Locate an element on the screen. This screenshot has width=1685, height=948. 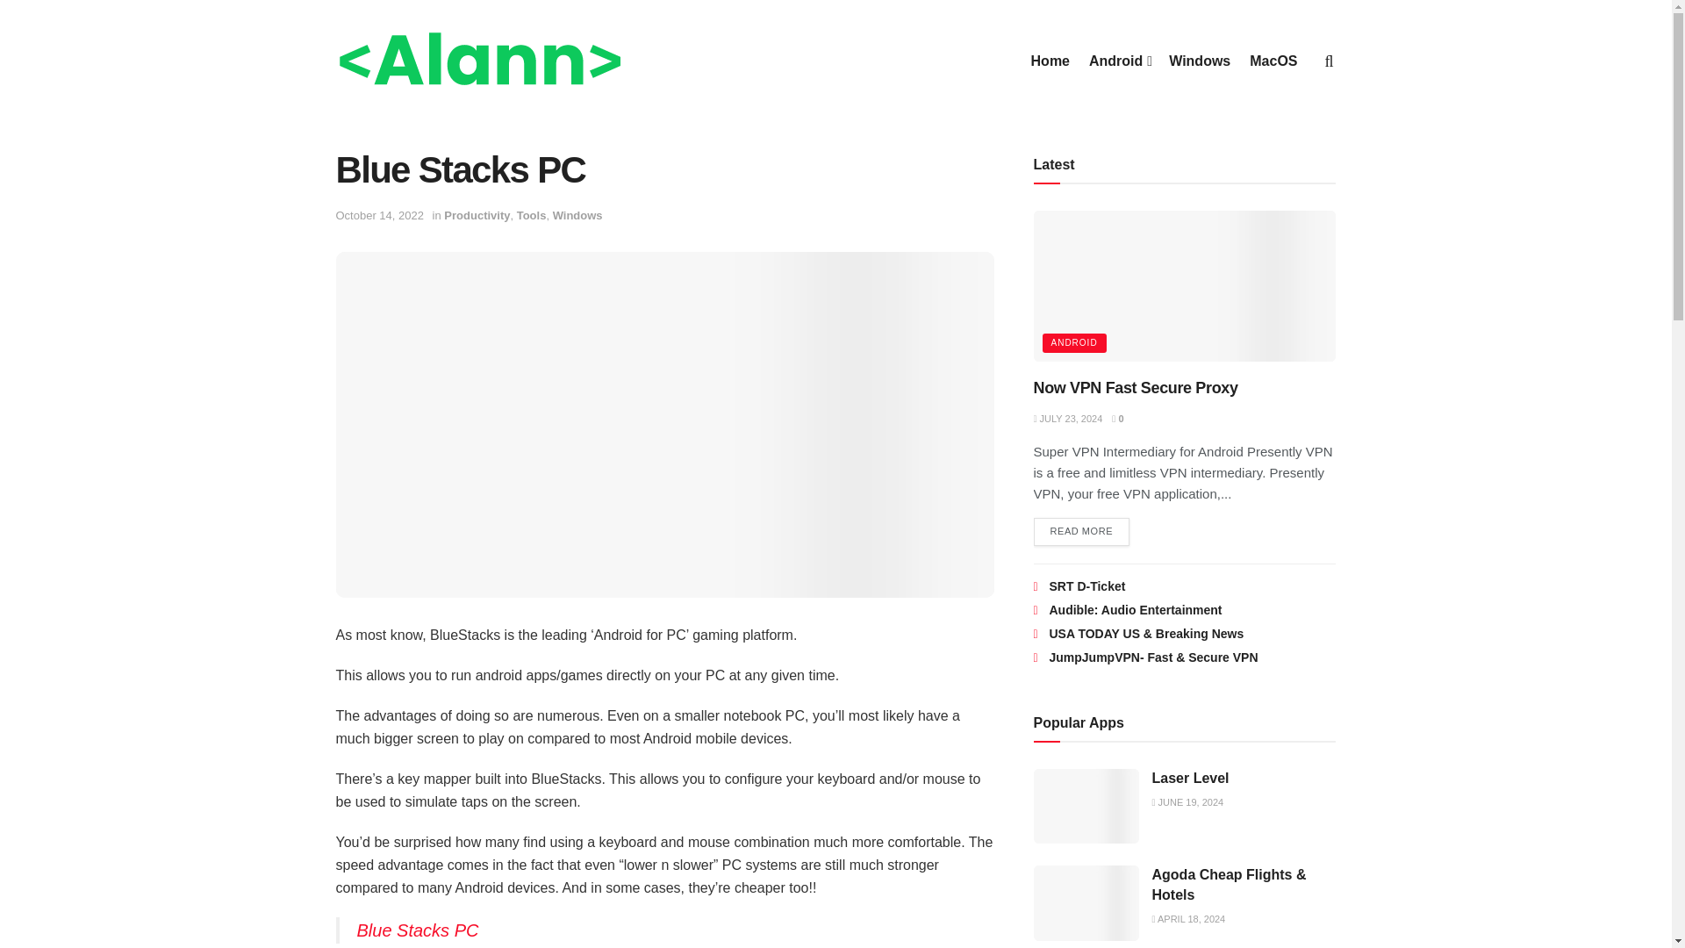
October 14, 2022 is located at coordinates (379, 214).